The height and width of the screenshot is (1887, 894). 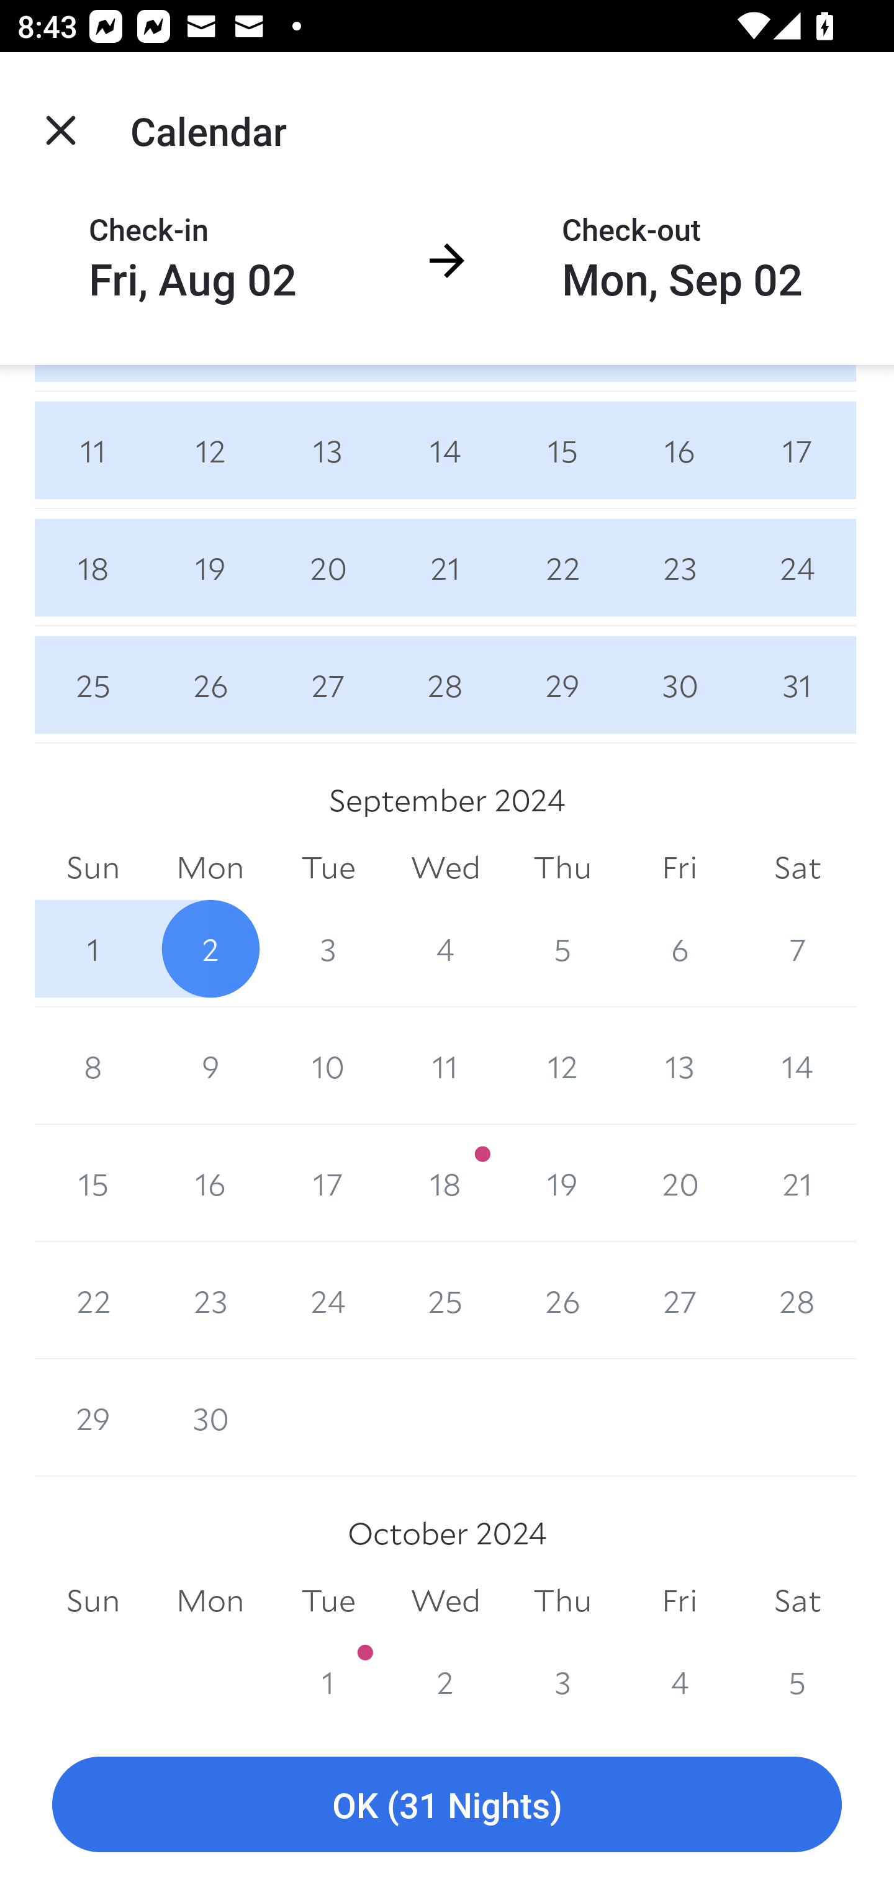 What do you see at coordinates (446, 868) in the screenshot?
I see `Wed` at bounding box center [446, 868].